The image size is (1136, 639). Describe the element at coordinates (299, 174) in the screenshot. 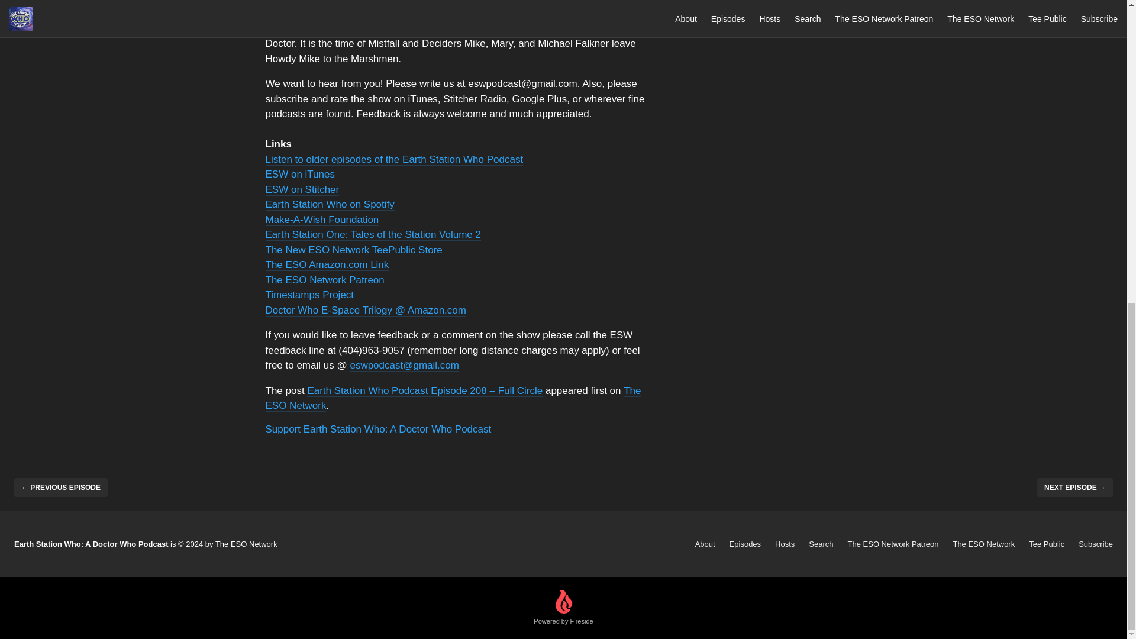

I see `Earth Station Who on iTunes` at that location.